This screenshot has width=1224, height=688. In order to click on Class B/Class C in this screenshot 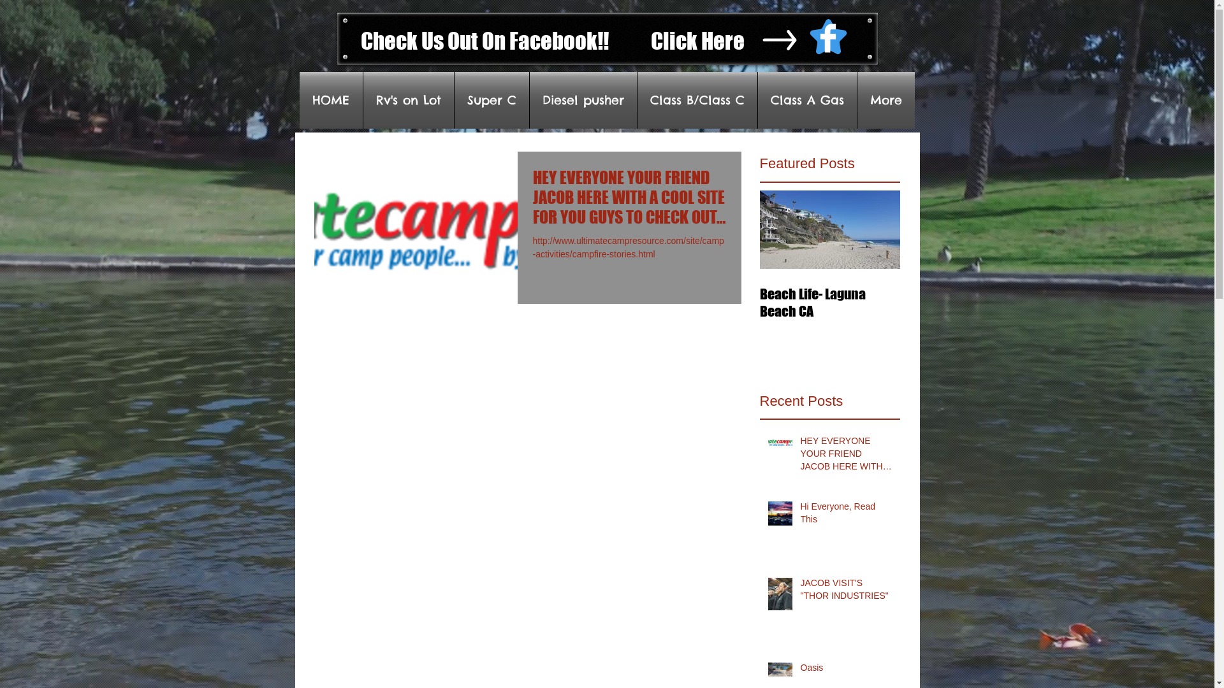, I will do `click(697, 101)`.